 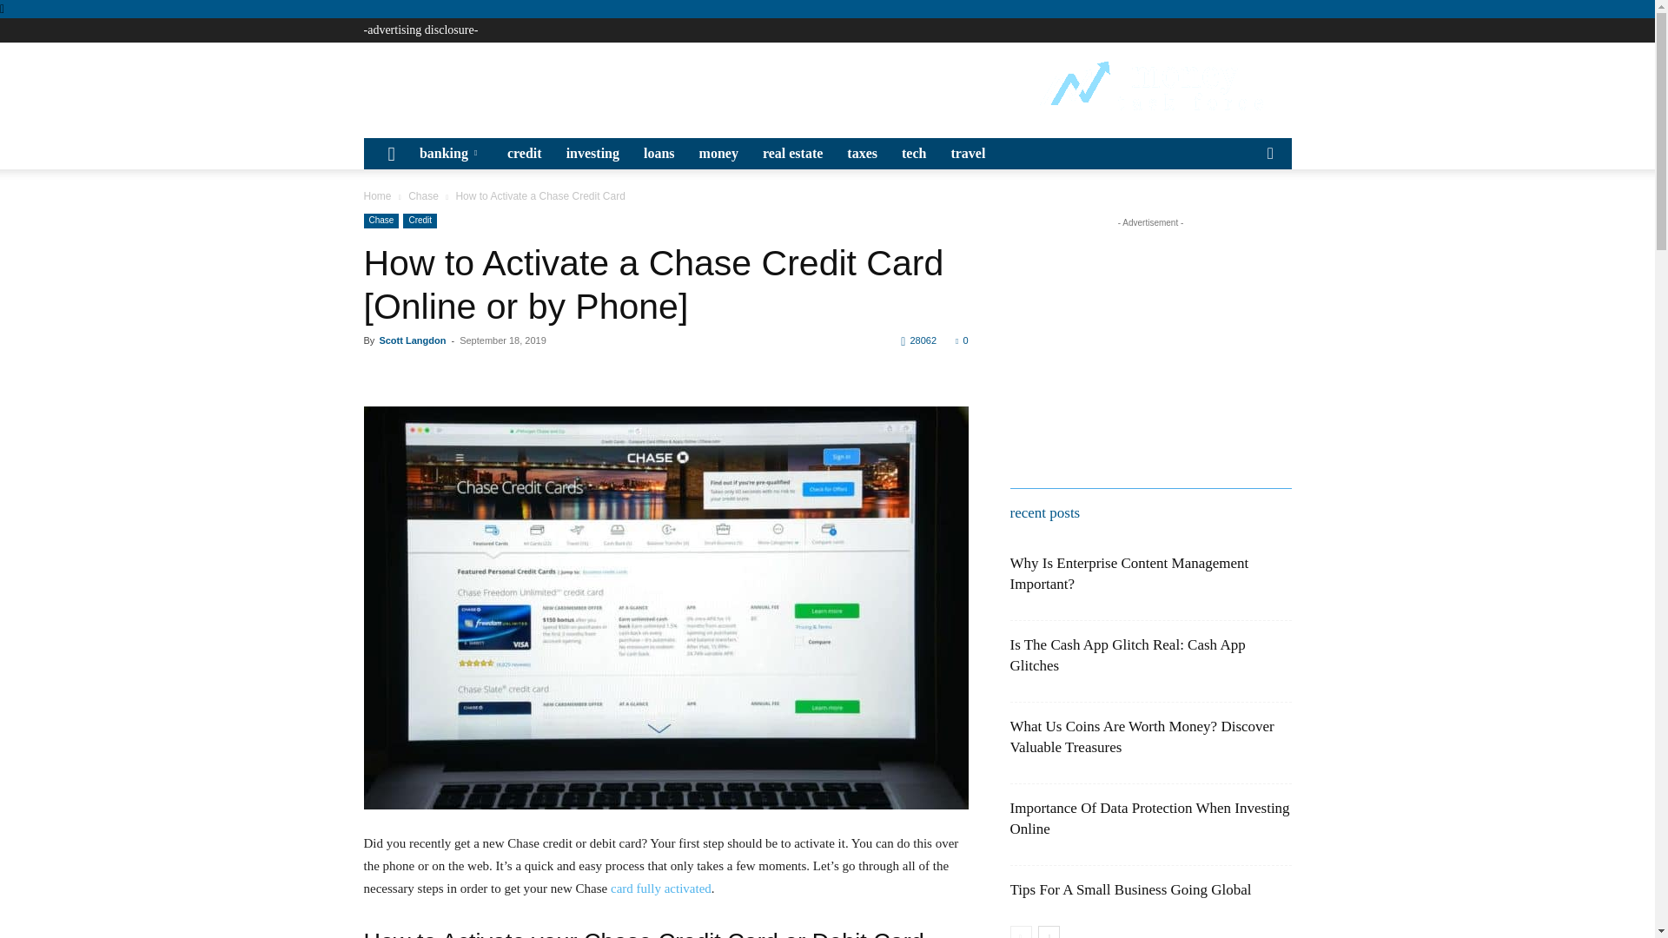 What do you see at coordinates (451, 153) in the screenshot?
I see `banking` at bounding box center [451, 153].